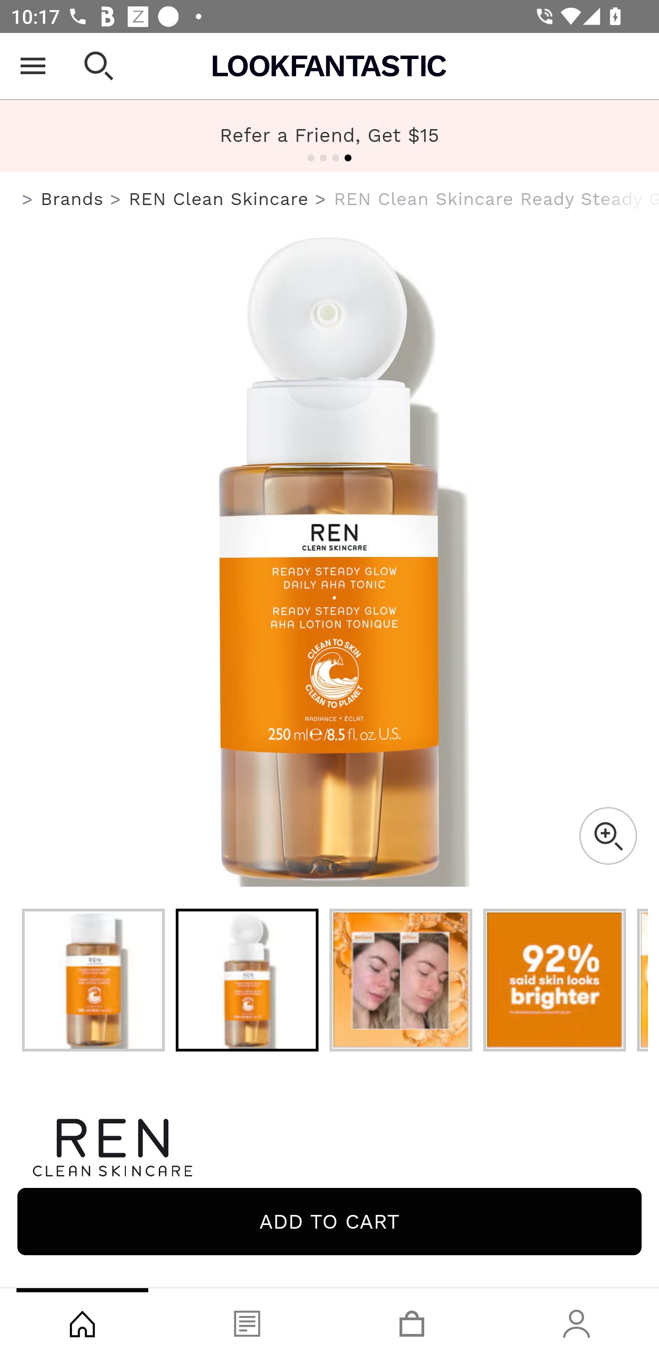  Describe the element at coordinates (218, 199) in the screenshot. I see `REN Clean Skincare` at that location.